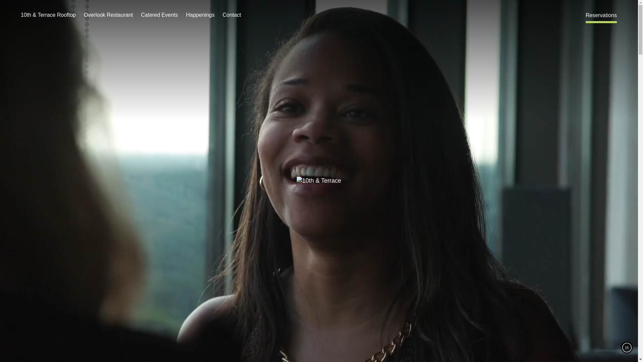 This screenshot has width=643, height=362. Describe the element at coordinates (48, 15) in the screenshot. I see `10th & Terrace Rooftop` at that location.